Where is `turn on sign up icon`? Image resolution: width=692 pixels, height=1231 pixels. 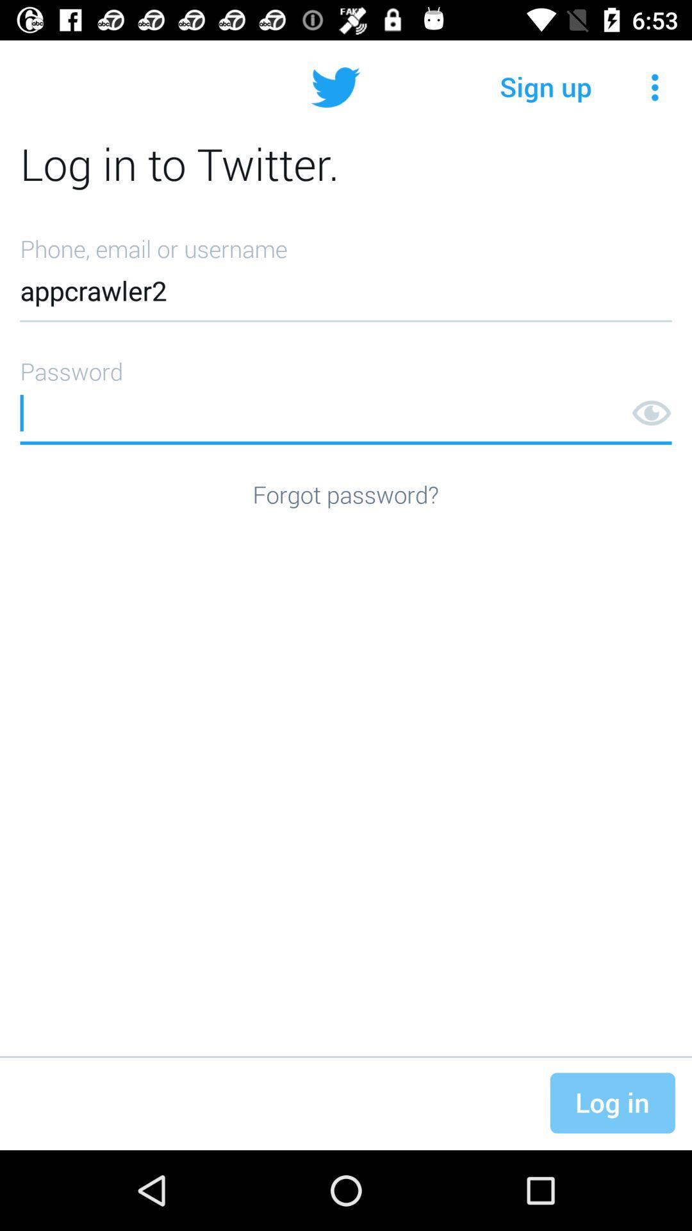 turn on sign up icon is located at coordinates (546, 87).